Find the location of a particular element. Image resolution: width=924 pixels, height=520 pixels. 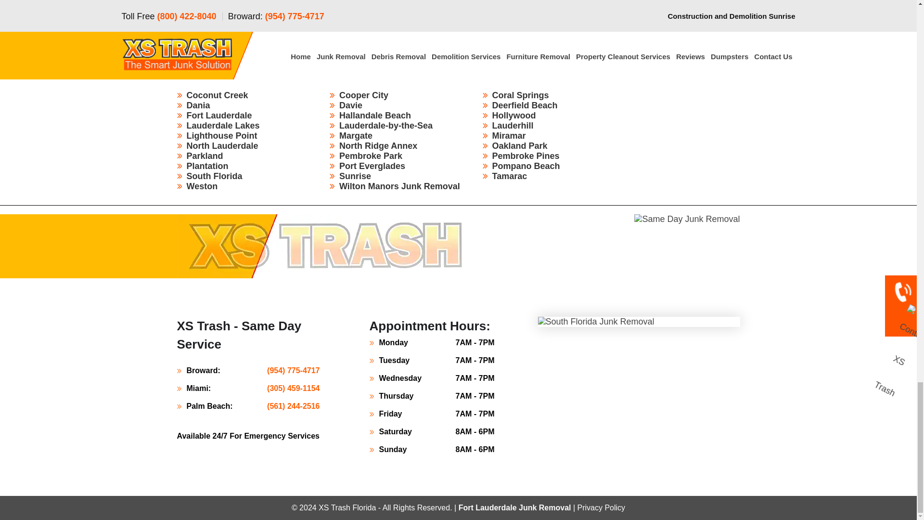

Coral Springs is located at coordinates (520, 95).